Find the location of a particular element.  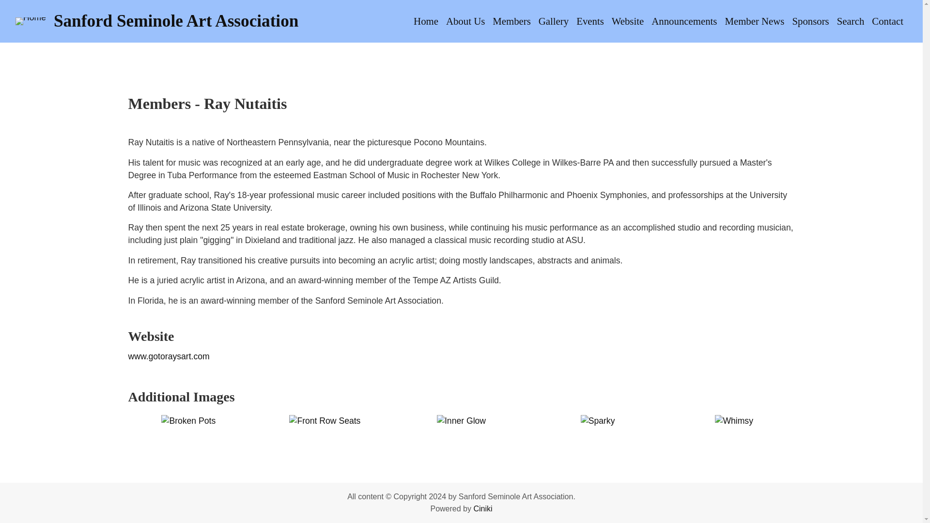

Sparky is located at coordinates (598, 421).